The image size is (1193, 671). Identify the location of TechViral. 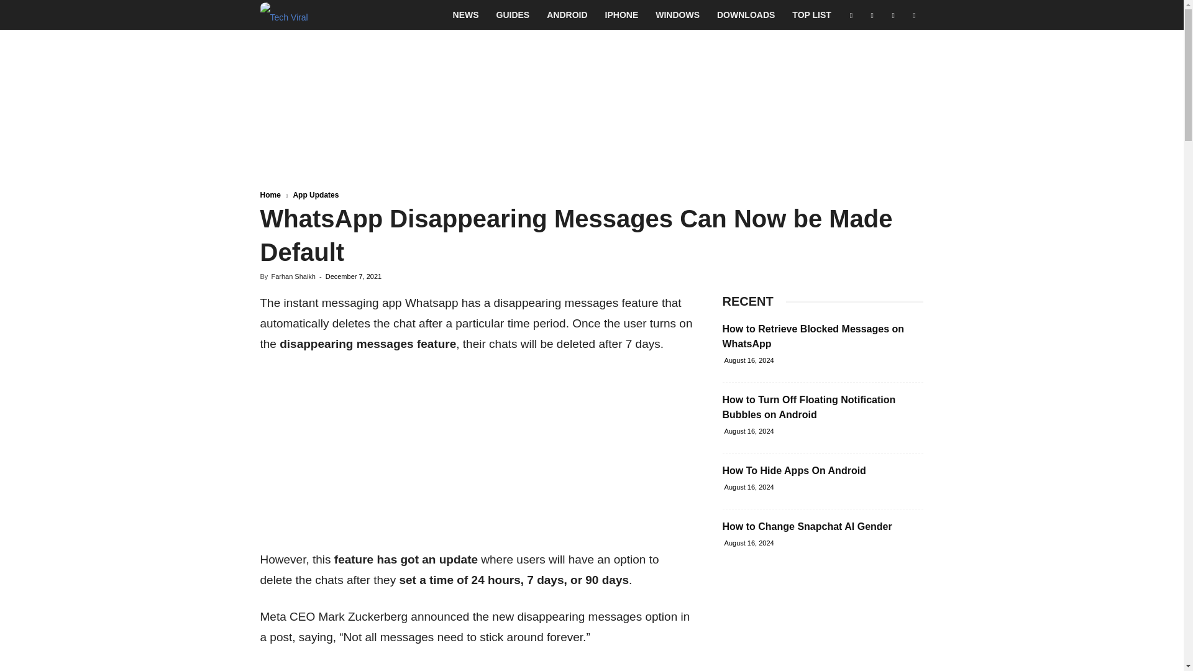
(283, 15).